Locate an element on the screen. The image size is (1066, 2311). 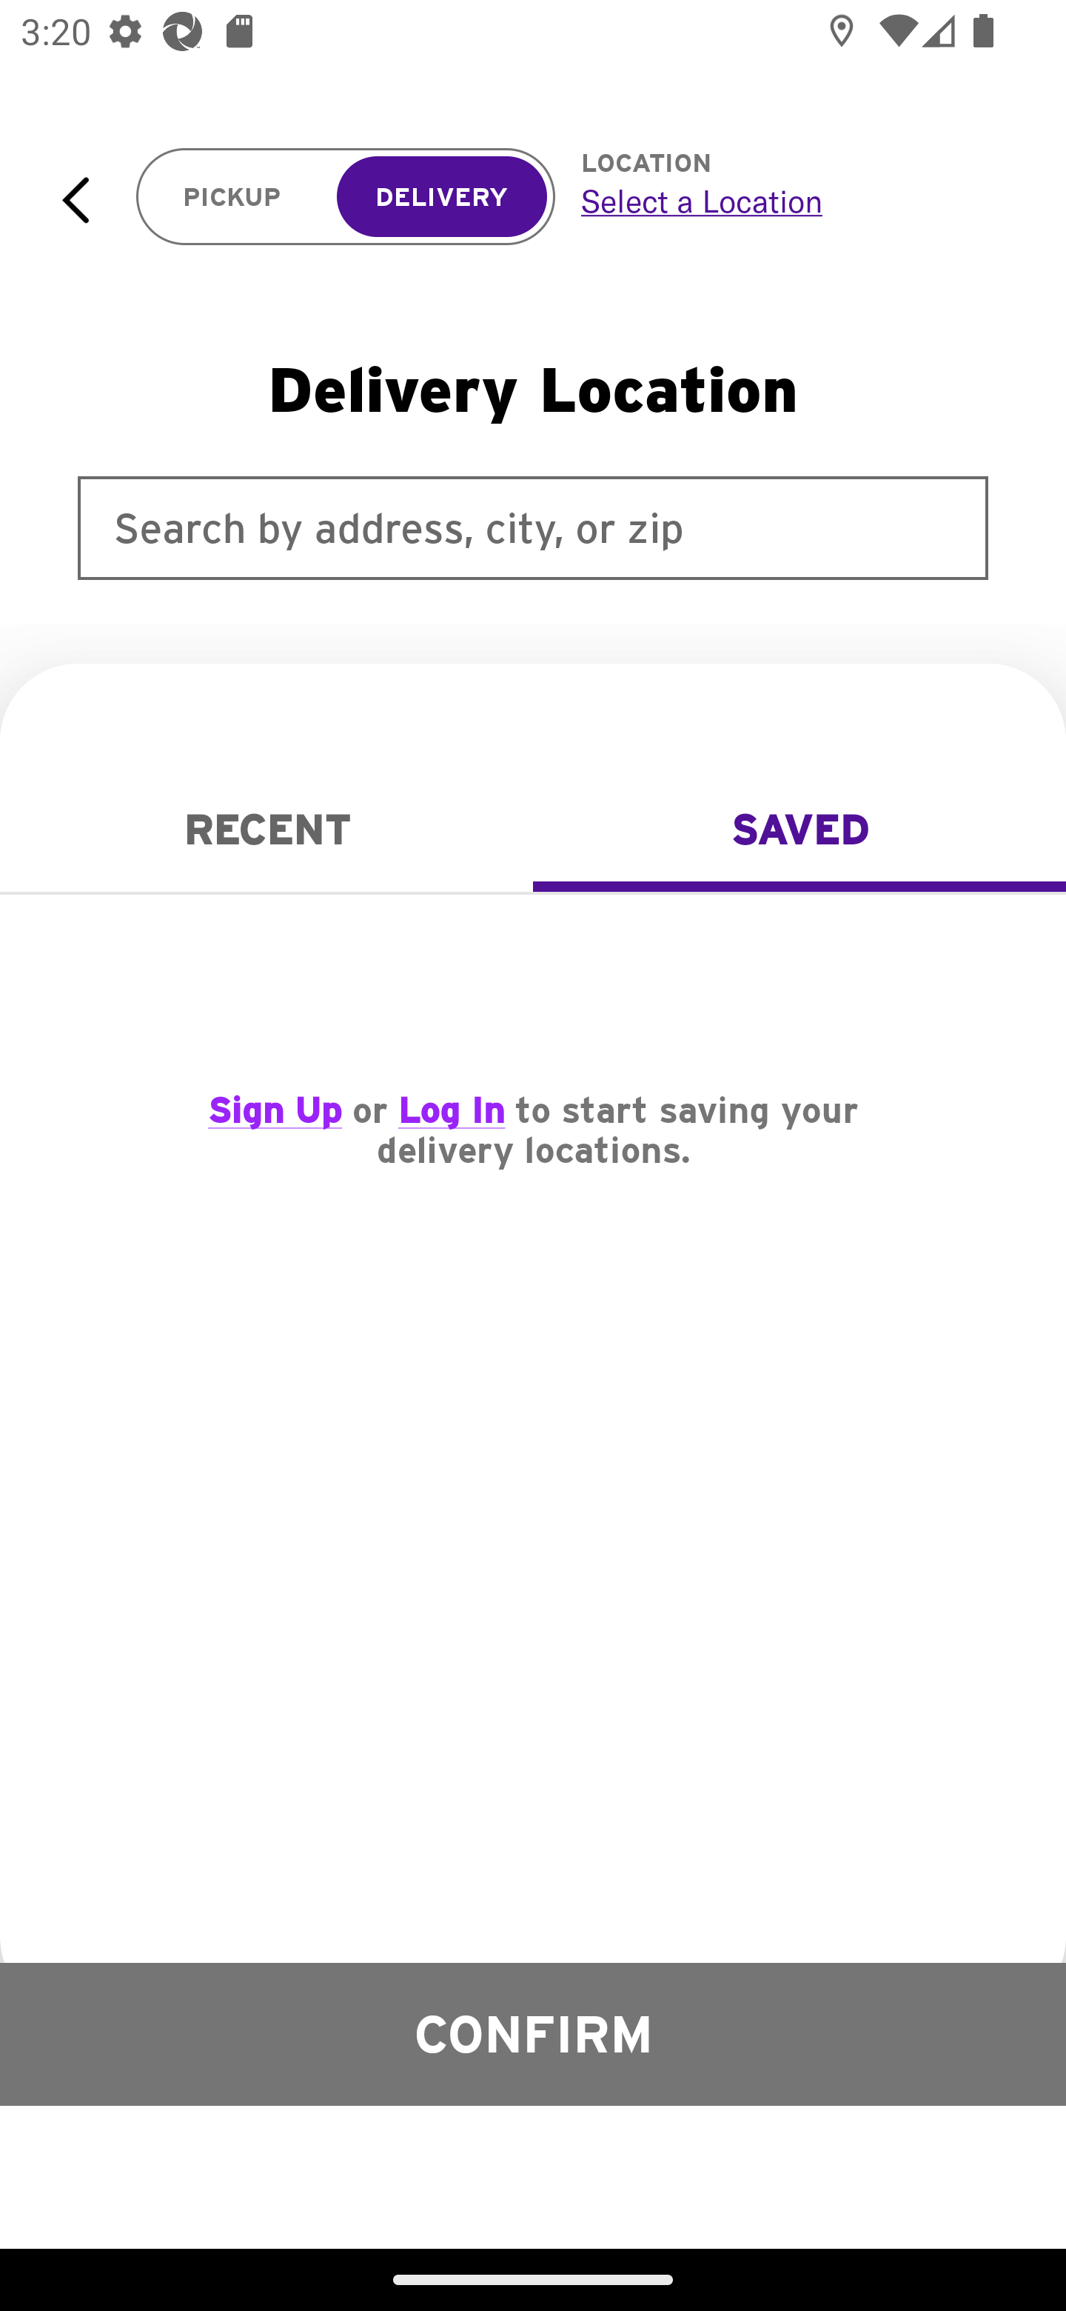
CONFIRM is located at coordinates (533, 2033).